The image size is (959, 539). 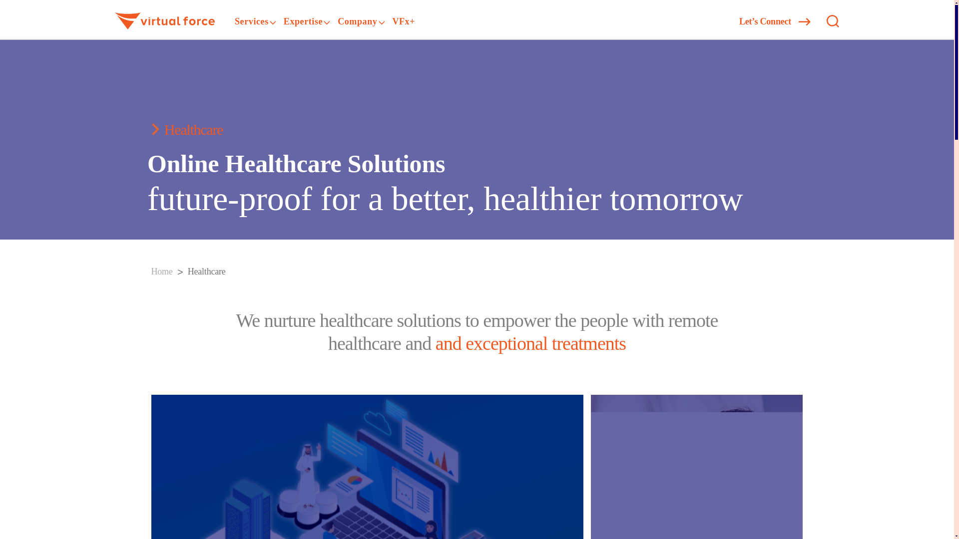 What do you see at coordinates (303, 21) in the screenshot?
I see `Expertise` at bounding box center [303, 21].